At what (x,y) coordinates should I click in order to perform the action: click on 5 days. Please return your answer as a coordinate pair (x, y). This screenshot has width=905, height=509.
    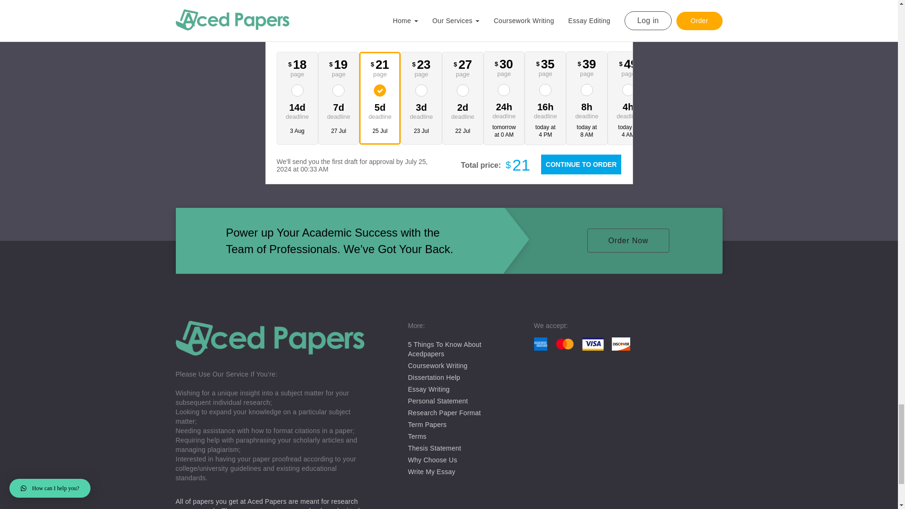
    Looking at the image, I should click on (380, 110).